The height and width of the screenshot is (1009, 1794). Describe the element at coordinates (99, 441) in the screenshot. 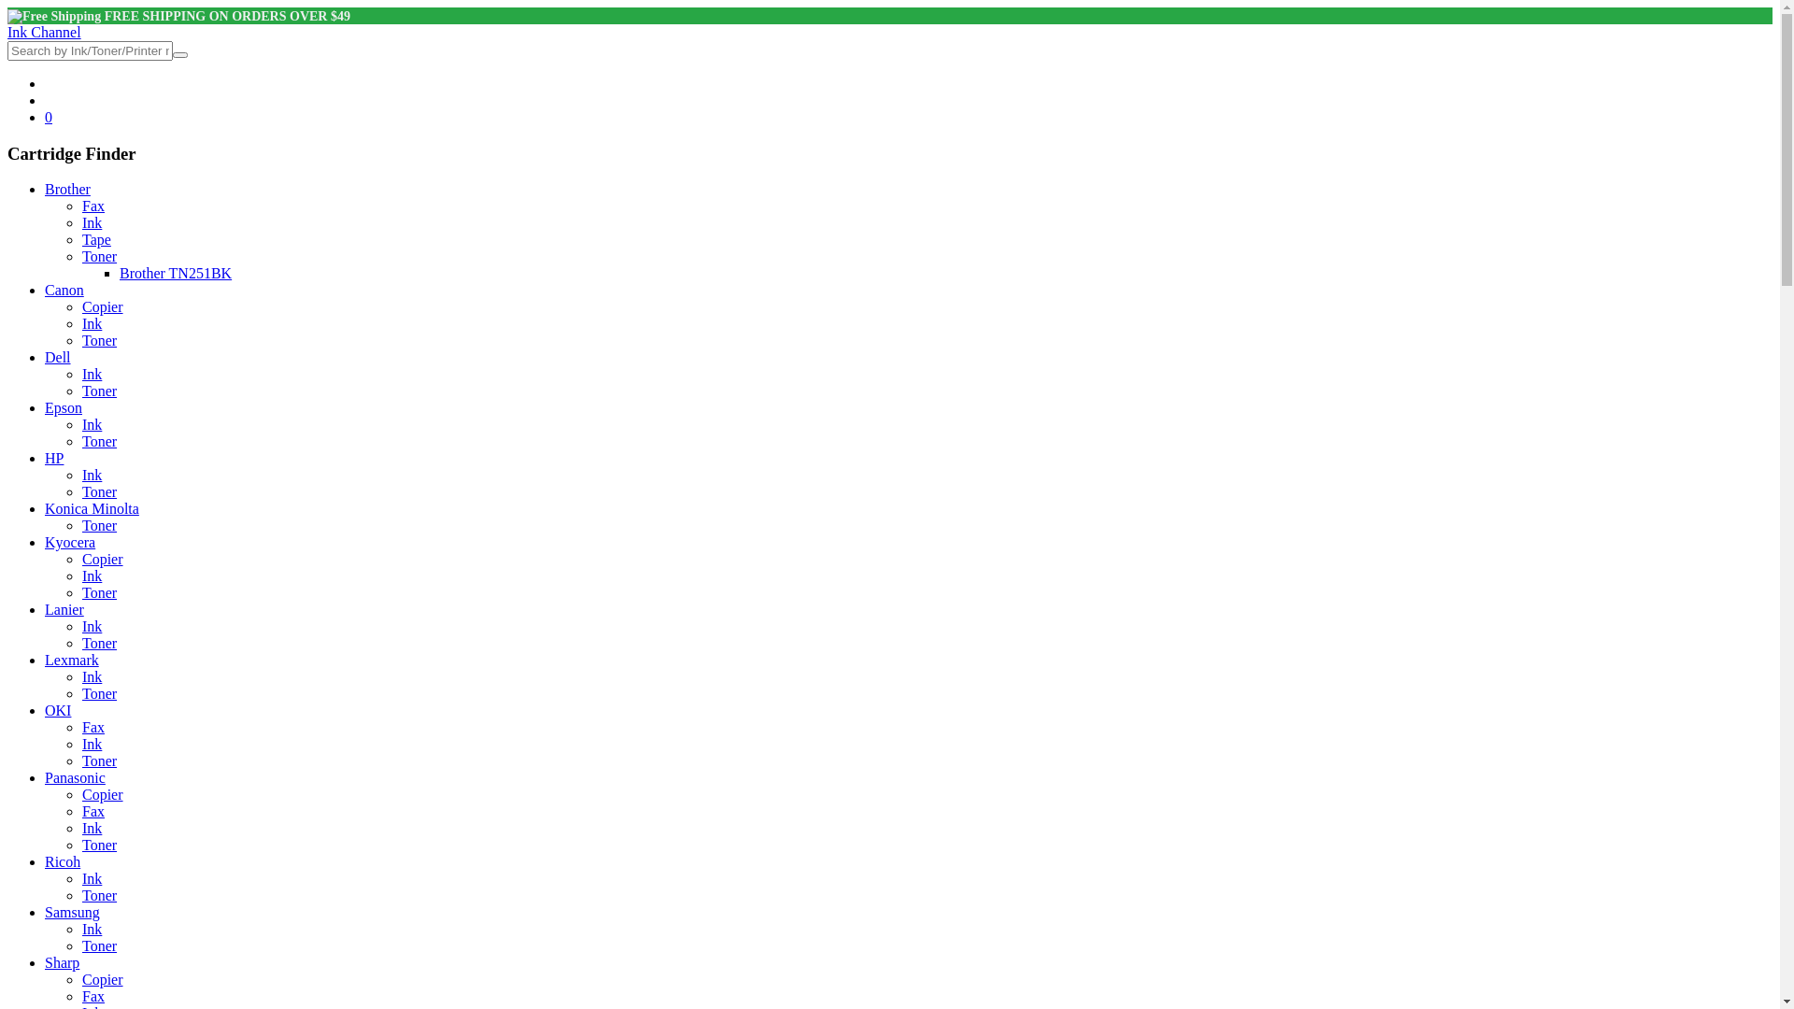

I see `Toner` at that location.